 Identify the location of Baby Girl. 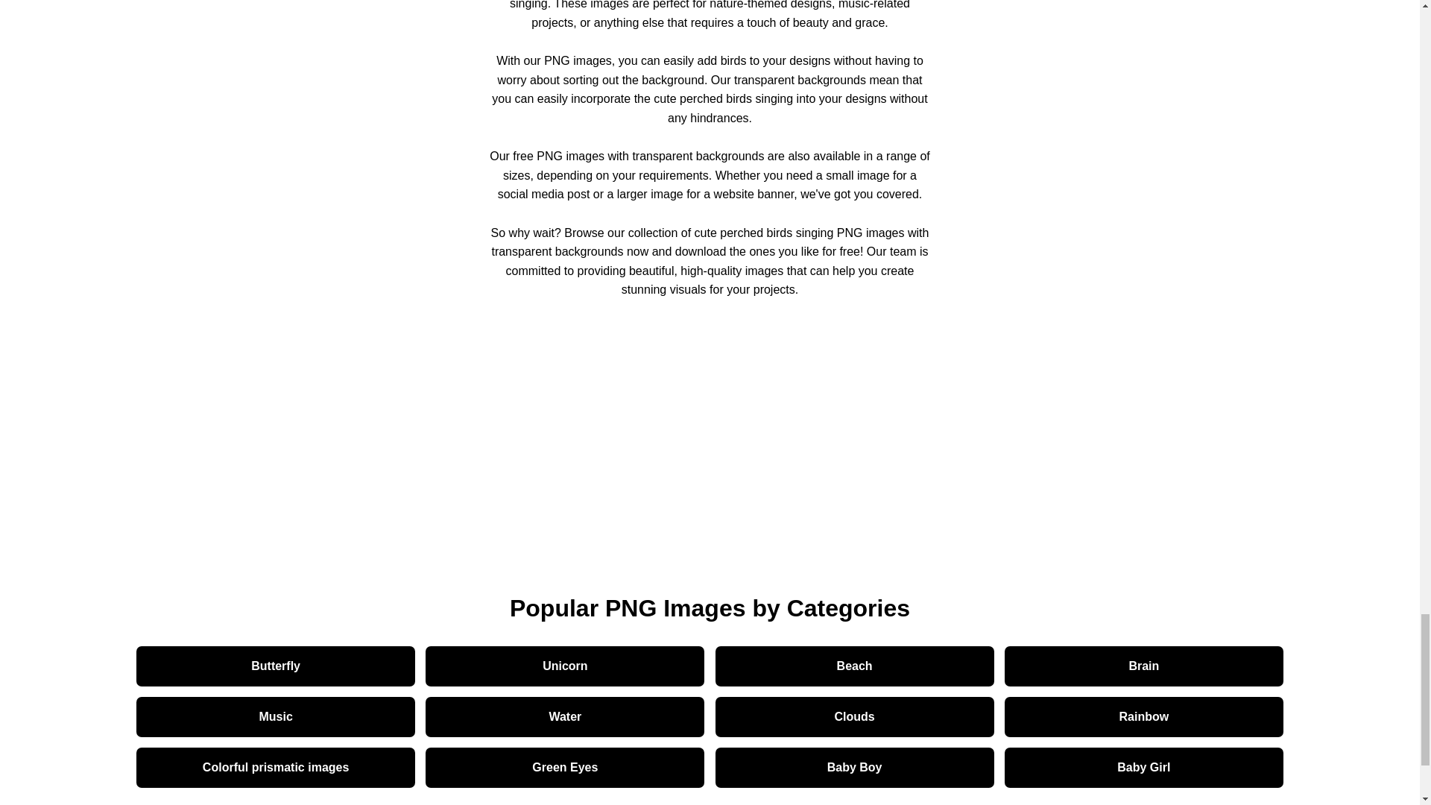
(1143, 768).